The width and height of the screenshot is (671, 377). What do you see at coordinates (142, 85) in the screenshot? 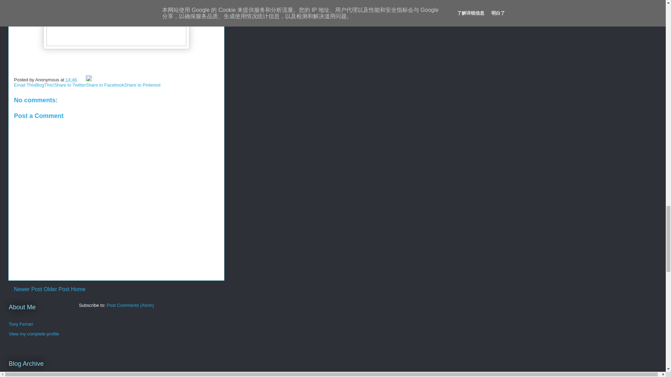
I see `Share to Pinterest` at bounding box center [142, 85].